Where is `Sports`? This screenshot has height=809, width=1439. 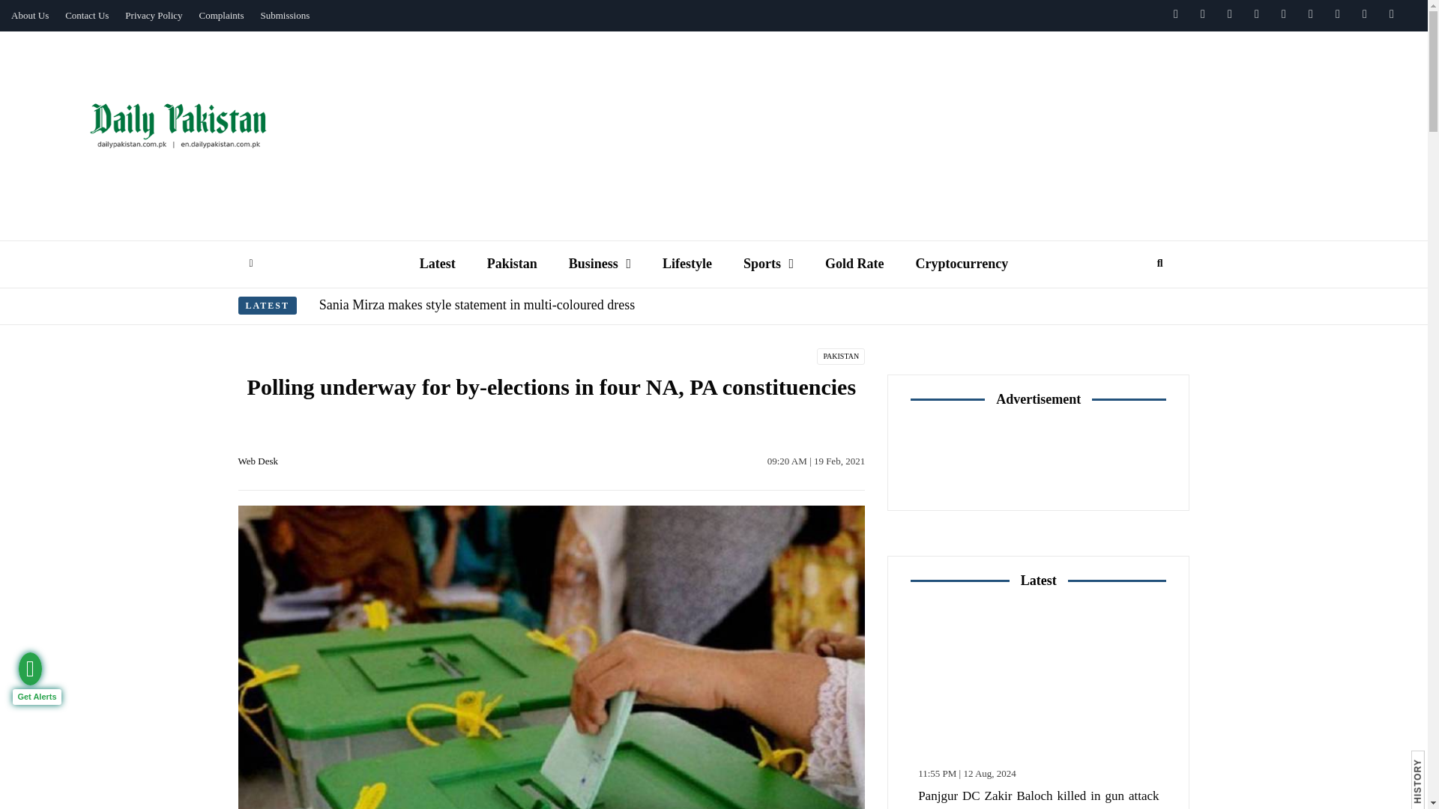
Sports is located at coordinates (768, 264).